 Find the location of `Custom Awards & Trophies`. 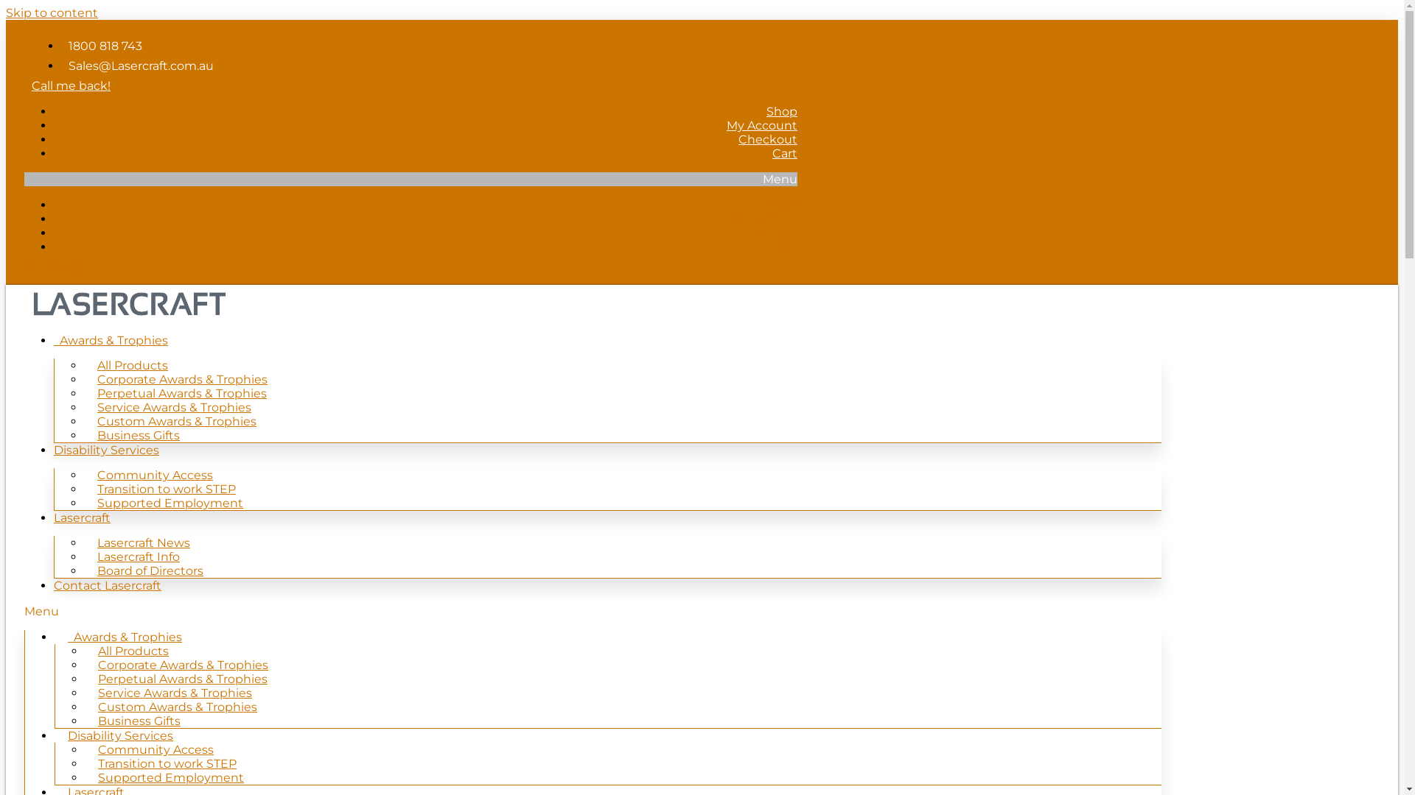

Custom Awards & Trophies is located at coordinates (178, 707).